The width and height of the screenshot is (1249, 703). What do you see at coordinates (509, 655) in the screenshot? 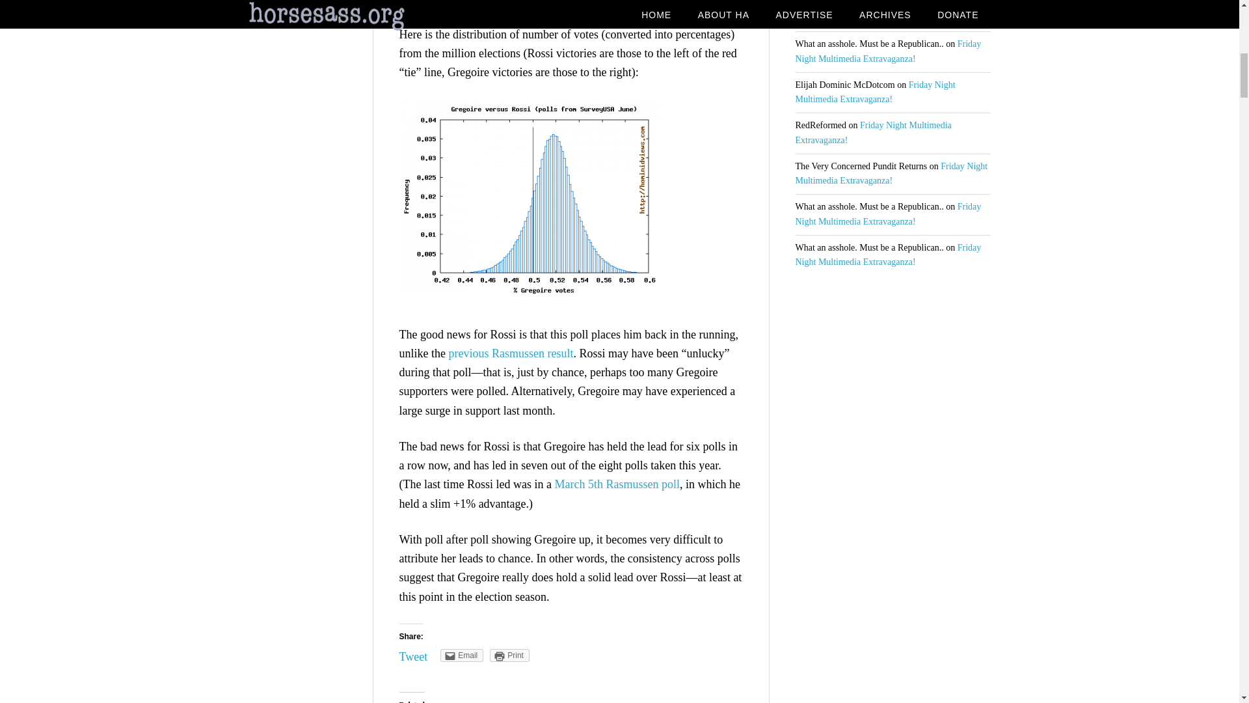
I see `Click to print` at bounding box center [509, 655].